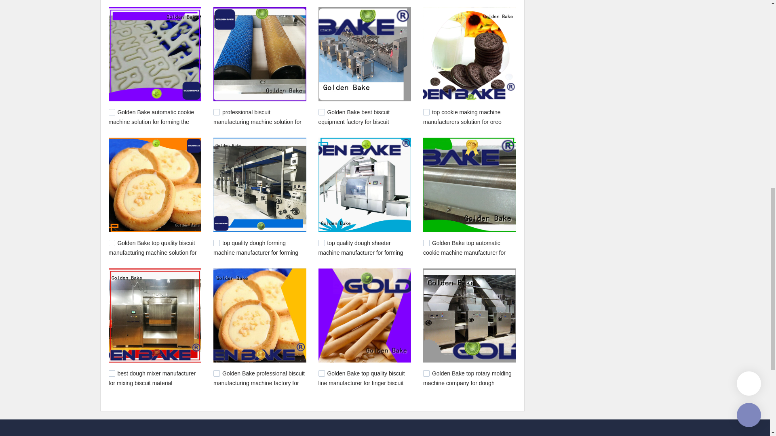  I want to click on 1859, so click(322, 112).